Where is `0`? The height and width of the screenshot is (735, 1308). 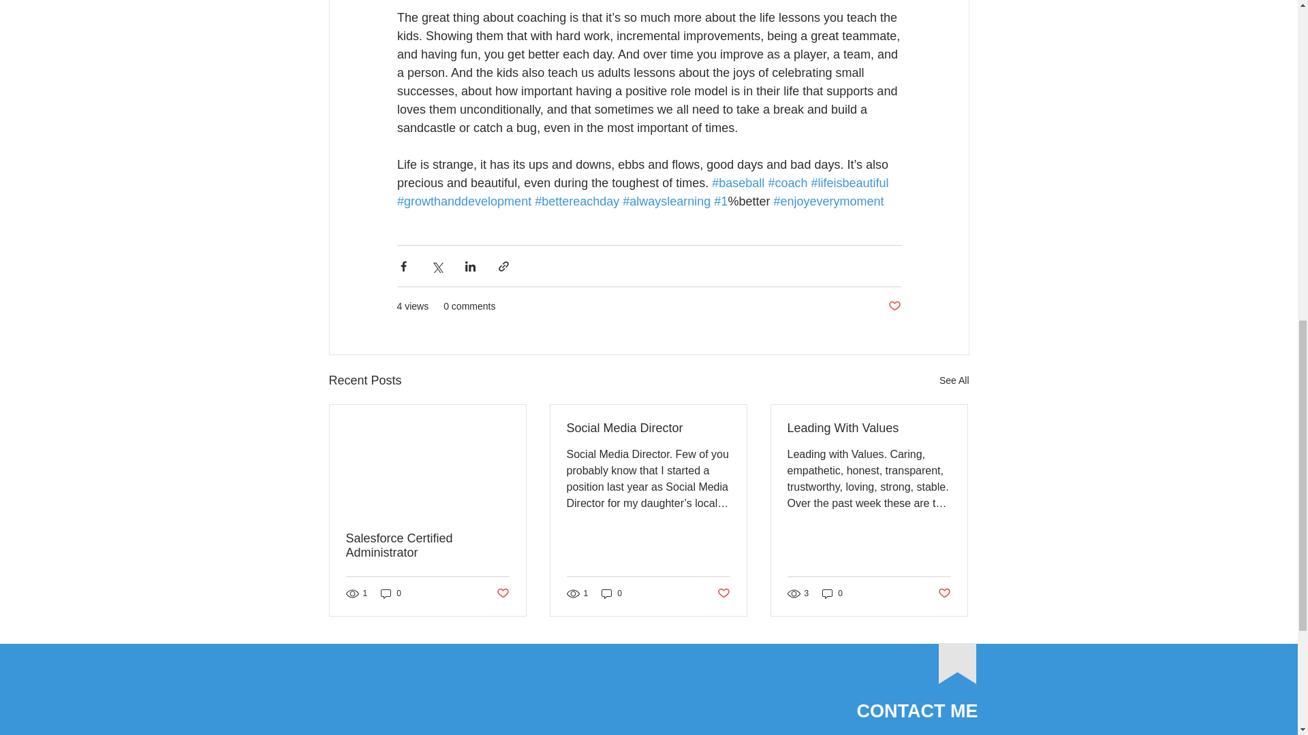 0 is located at coordinates (391, 593).